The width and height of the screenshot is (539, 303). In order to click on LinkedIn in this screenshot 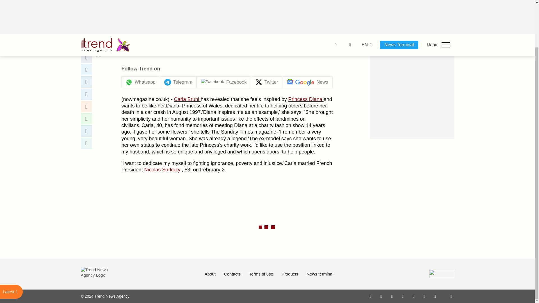, I will do `click(424, 296)`.